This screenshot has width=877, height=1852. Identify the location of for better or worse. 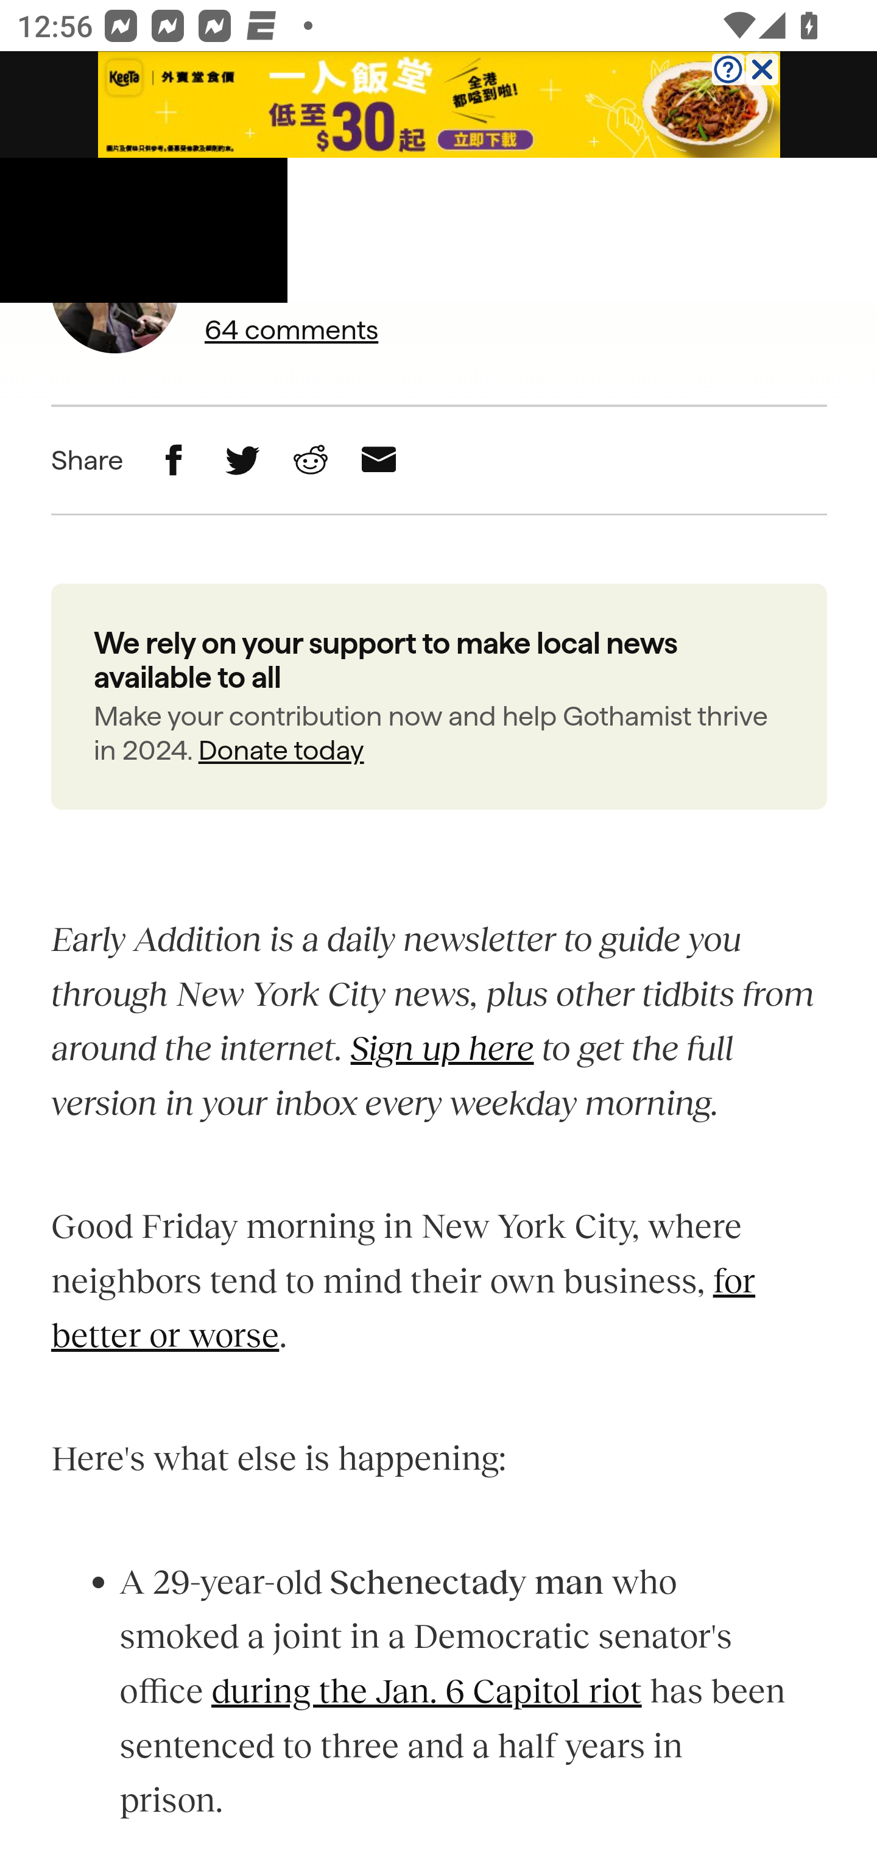
(403, 1309).